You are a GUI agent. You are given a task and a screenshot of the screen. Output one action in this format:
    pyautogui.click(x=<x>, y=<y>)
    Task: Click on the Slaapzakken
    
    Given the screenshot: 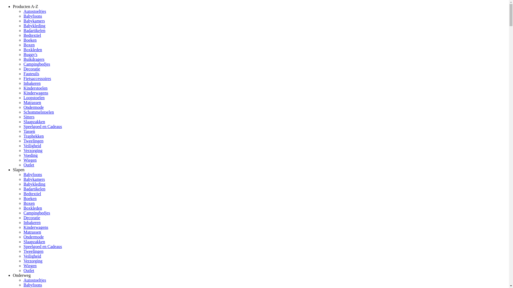 What is the action you would take?
    pyautogui.click(x=34, y=242)
    